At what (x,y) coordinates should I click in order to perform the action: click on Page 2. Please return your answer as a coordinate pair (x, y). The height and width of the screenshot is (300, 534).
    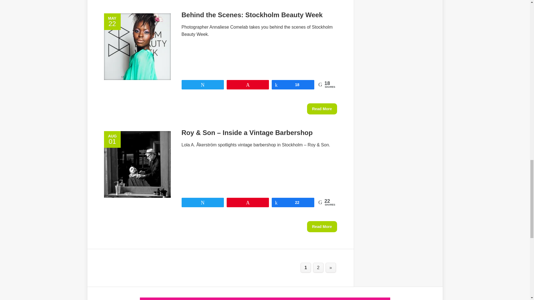
    Looking at the image, I should click on (318, 267).